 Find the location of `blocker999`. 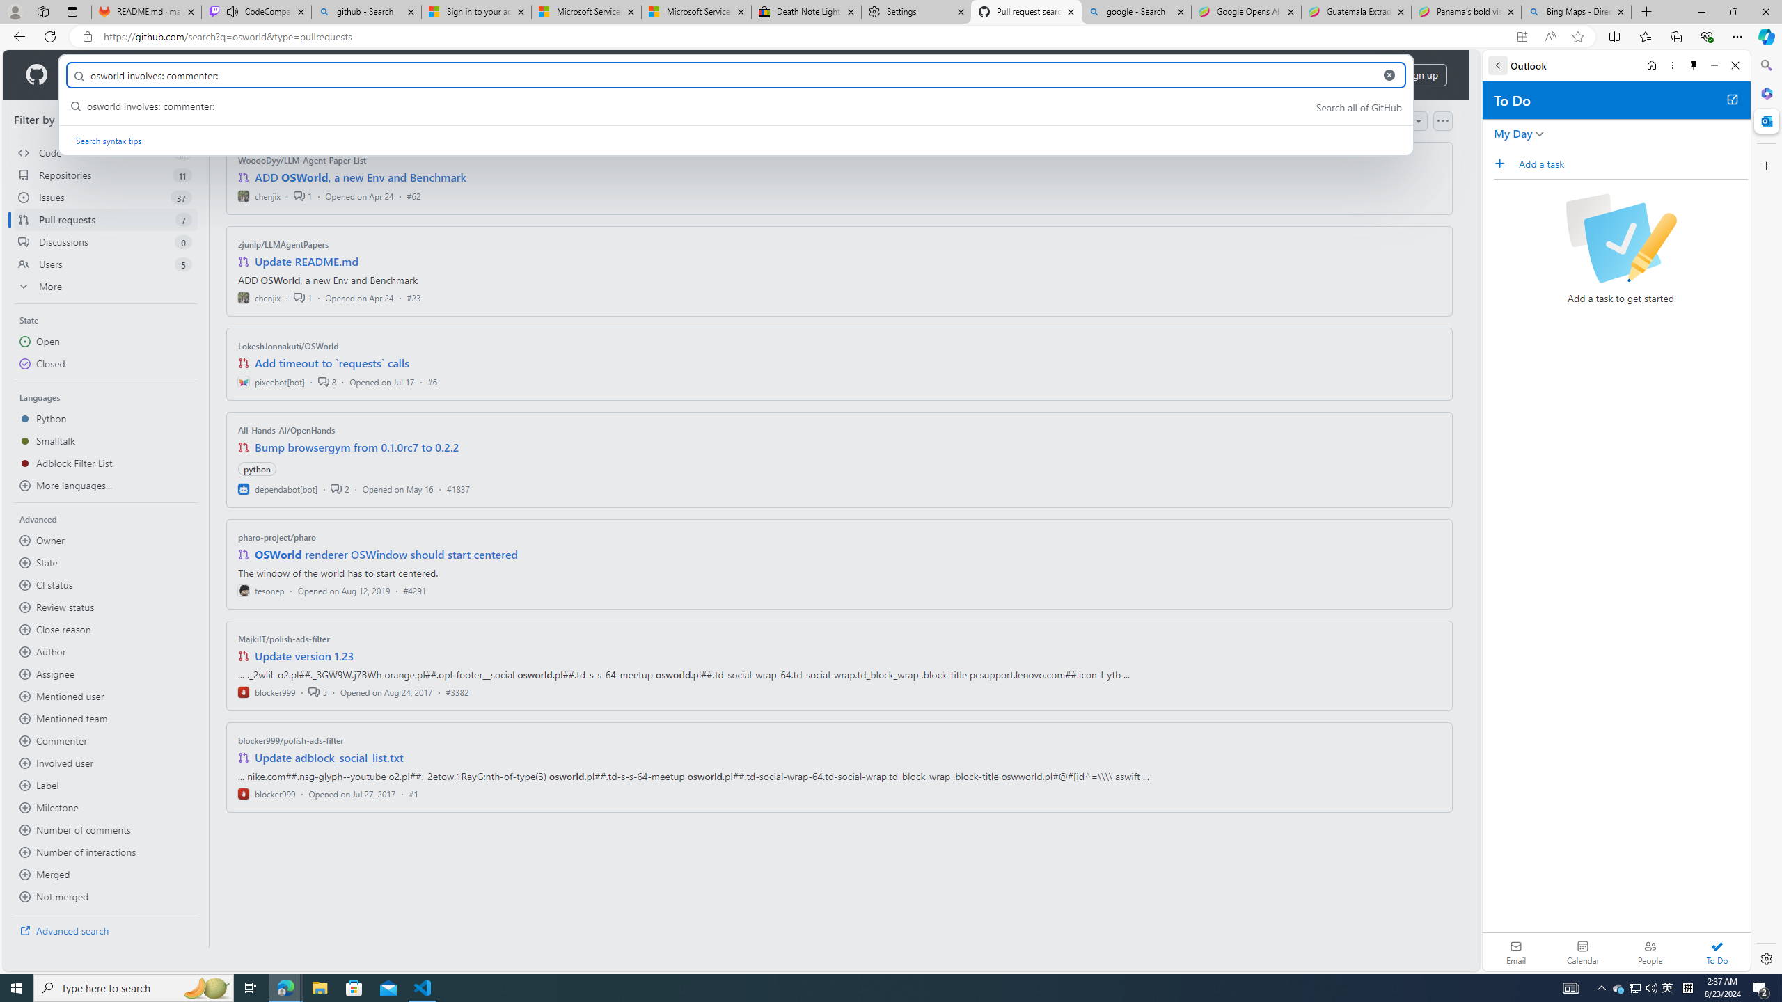

blocker999 is located at coordinates (267, 793).